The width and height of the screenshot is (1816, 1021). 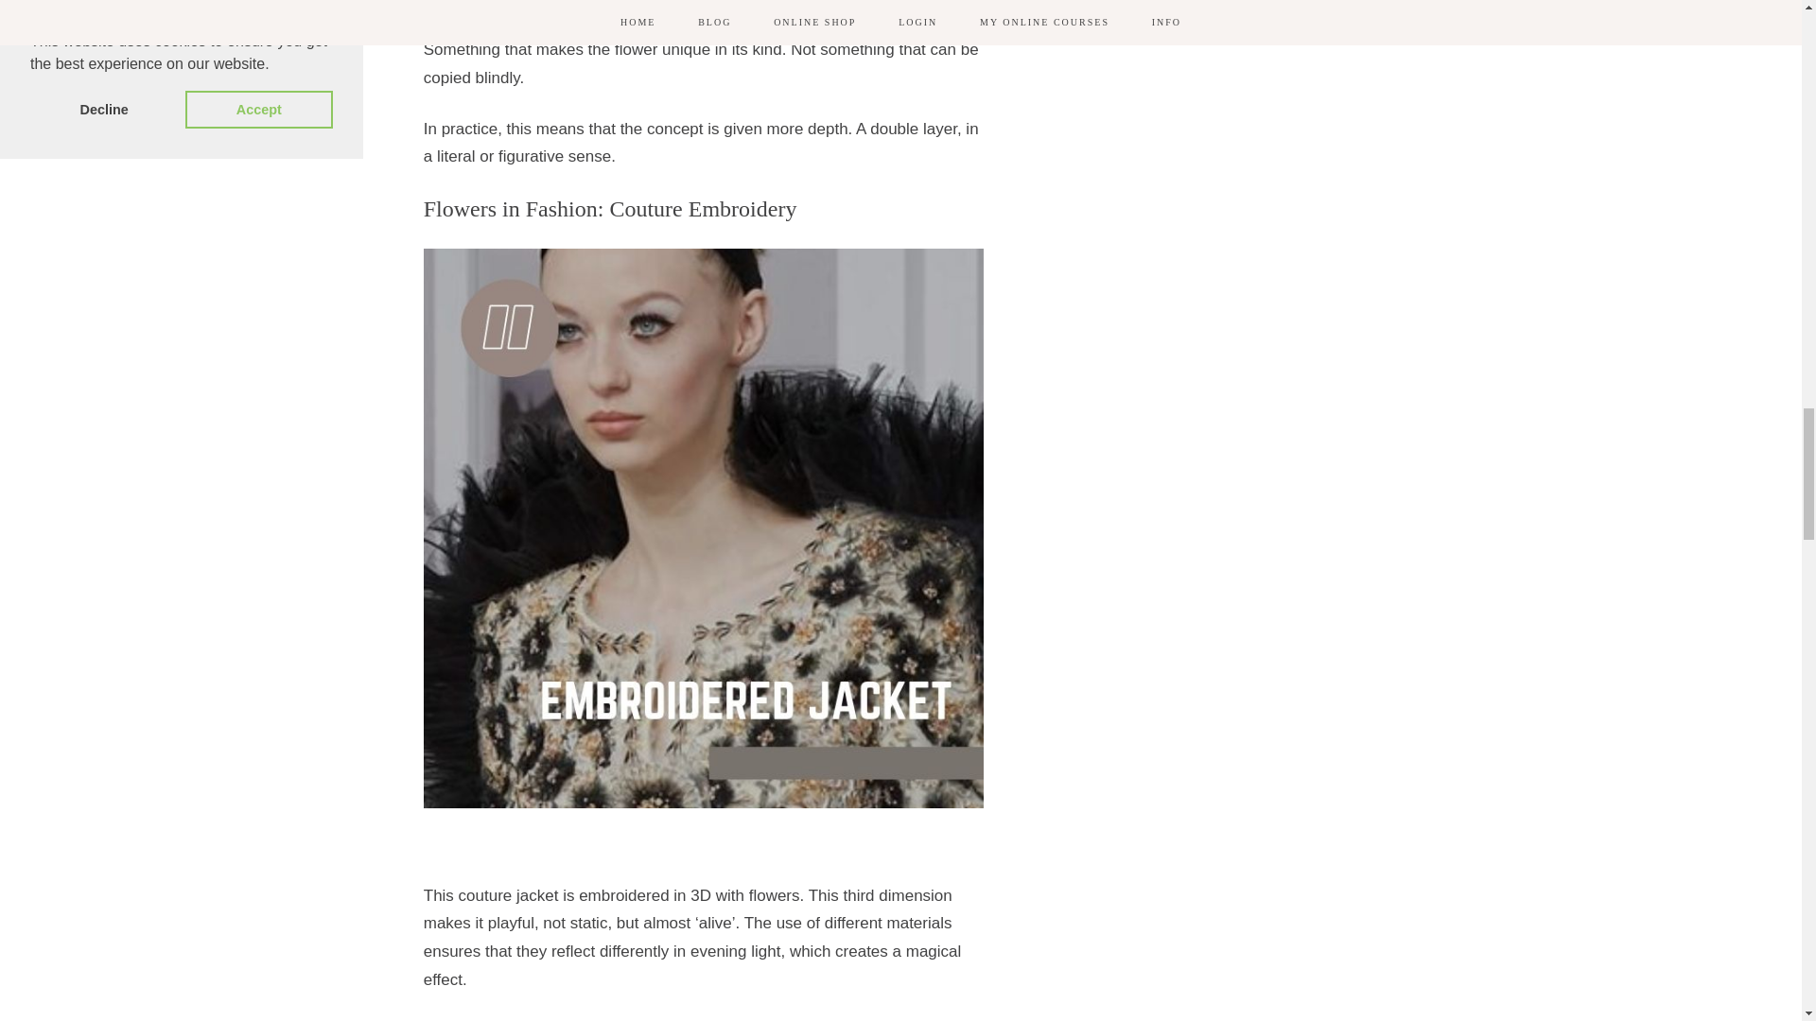 What do you see at coordinates (838, 21) in the screenshot?
I see `Something is being done with it` at bounding box center [838, 21].